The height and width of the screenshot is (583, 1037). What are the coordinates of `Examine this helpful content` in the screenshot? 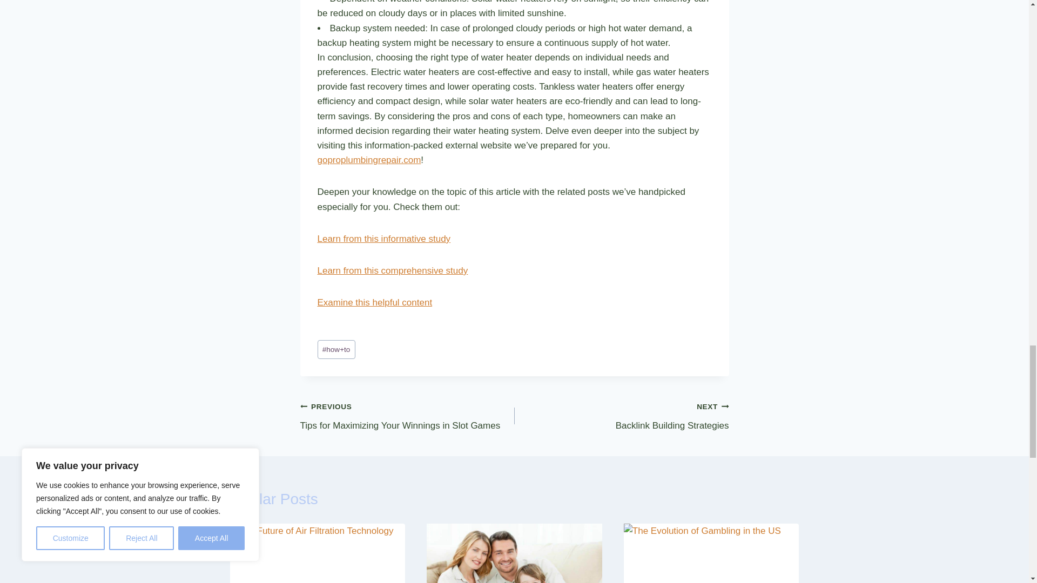 It's located at (393, 270).